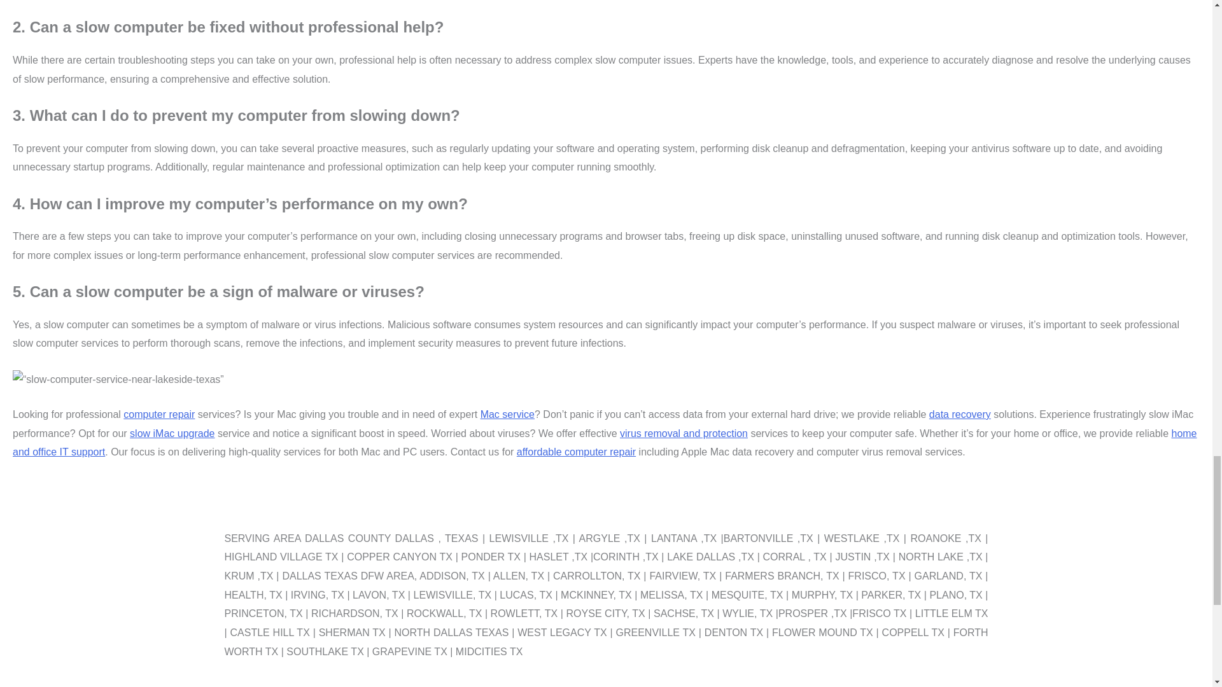  I want to click on Mac service, so click(507, 413).